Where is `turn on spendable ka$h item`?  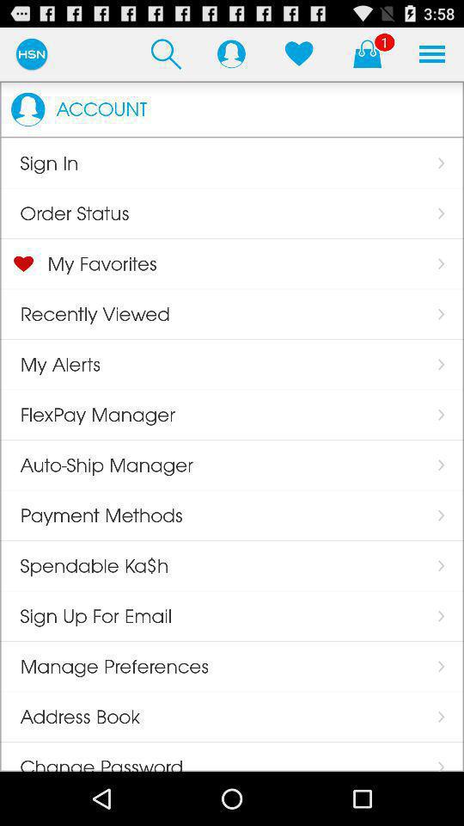 turn on spendable ka$h item is located at coordinates (84, 565).